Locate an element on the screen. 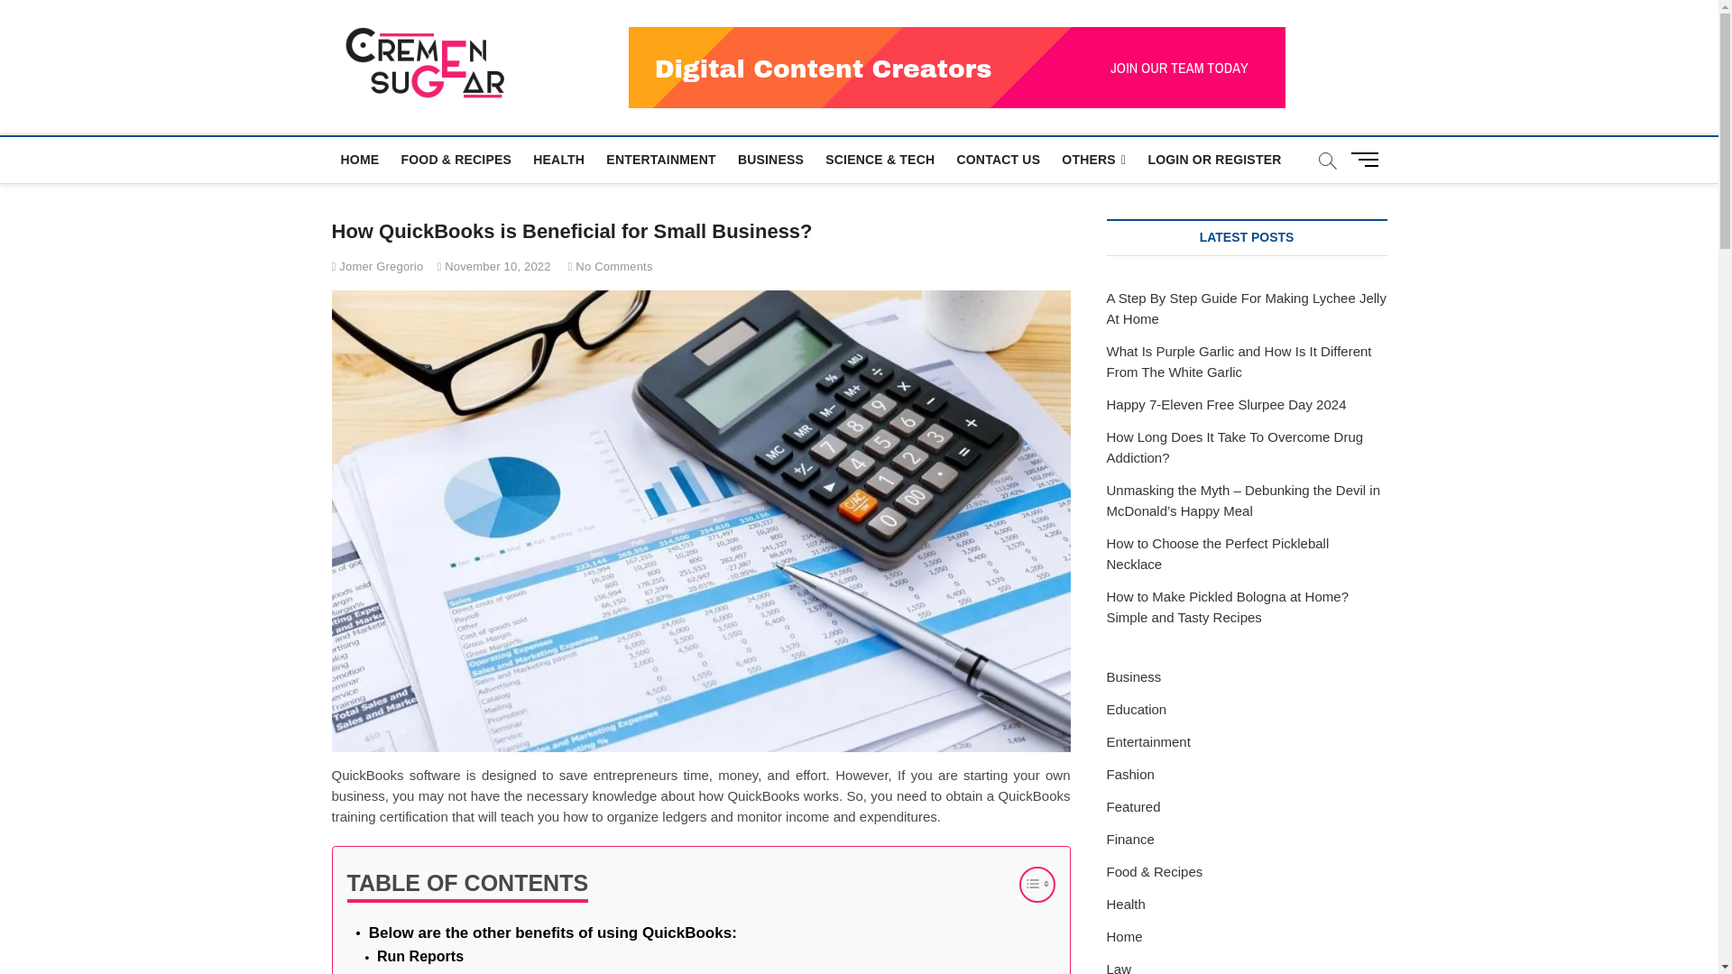  HOME is located at coordinates (360, 159).